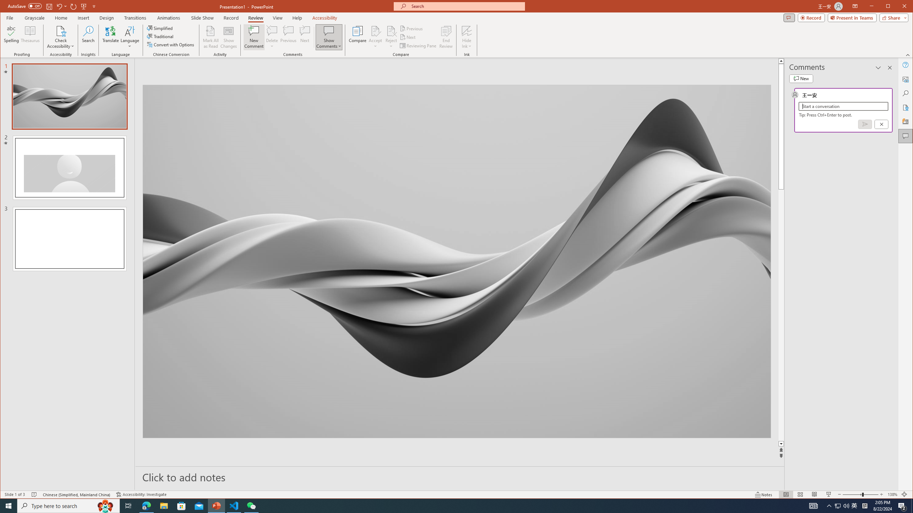  I want to click on Convert with Options..., so click(171, 44).